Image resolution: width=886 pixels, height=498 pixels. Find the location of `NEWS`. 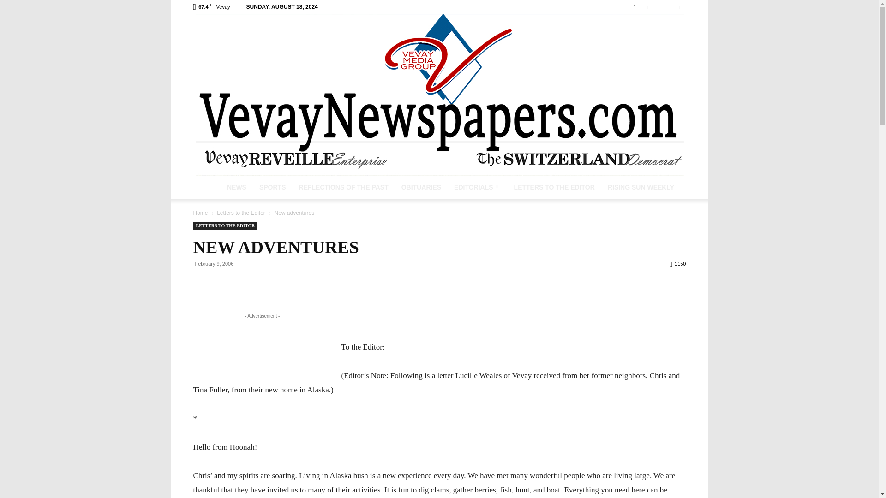

NEWS is located at coordinates (236, 187).